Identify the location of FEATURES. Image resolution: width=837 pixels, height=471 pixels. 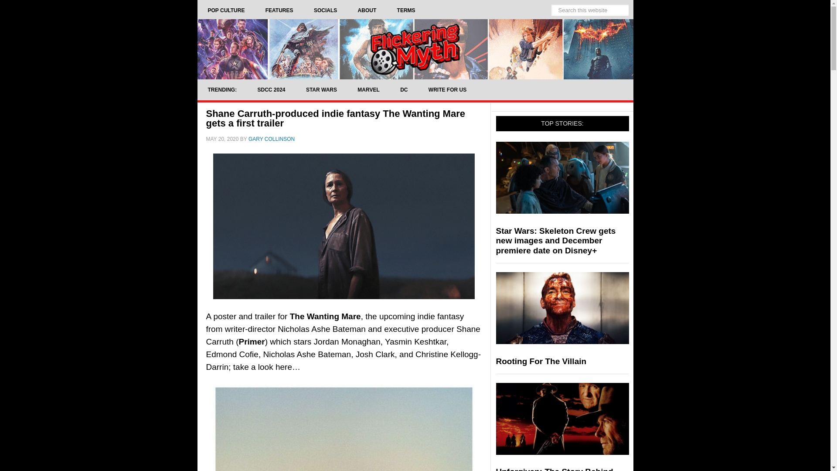
(279, 10).